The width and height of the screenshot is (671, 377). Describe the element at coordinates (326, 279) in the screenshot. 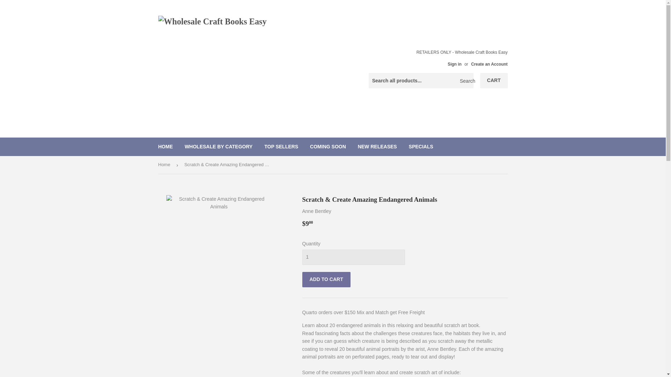

I see `ADD TO CART` at that location.